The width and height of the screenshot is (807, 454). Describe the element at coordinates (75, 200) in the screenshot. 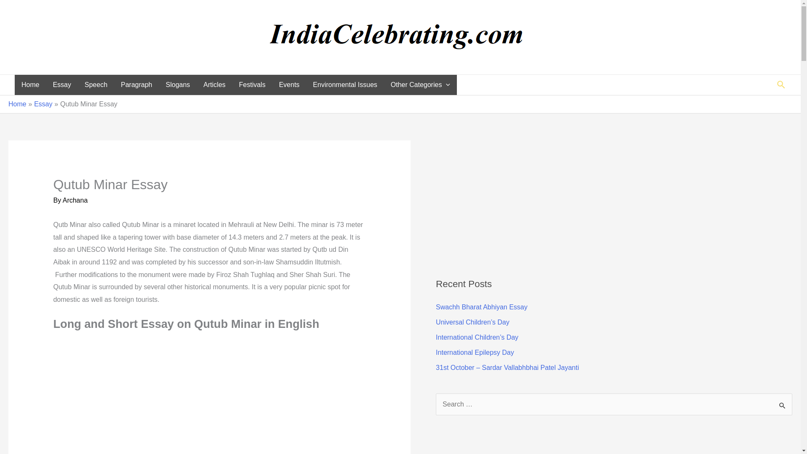

I see `Archana` at that location.